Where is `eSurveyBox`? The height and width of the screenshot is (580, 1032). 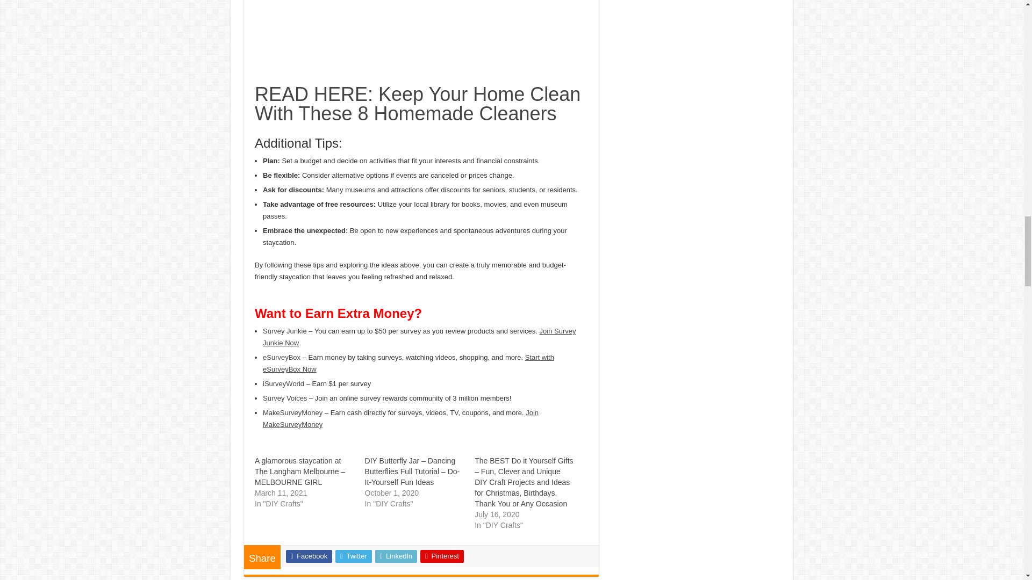 eSurveyBox is located at coordinates (282, 357).